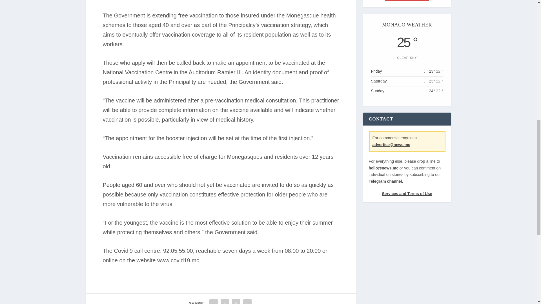  I want to click on Share "Monaco extends vaccination for employees" via Email, so click(236, 301).